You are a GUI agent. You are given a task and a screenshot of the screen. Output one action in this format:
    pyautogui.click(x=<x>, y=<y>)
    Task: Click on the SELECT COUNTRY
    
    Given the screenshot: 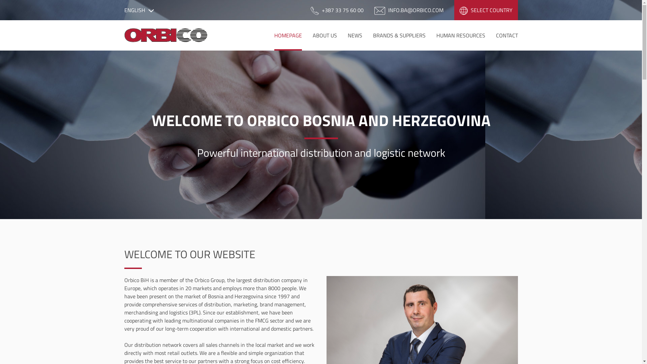 What is the action you would take?
    pyautogui.click(x=486, y=10)
    